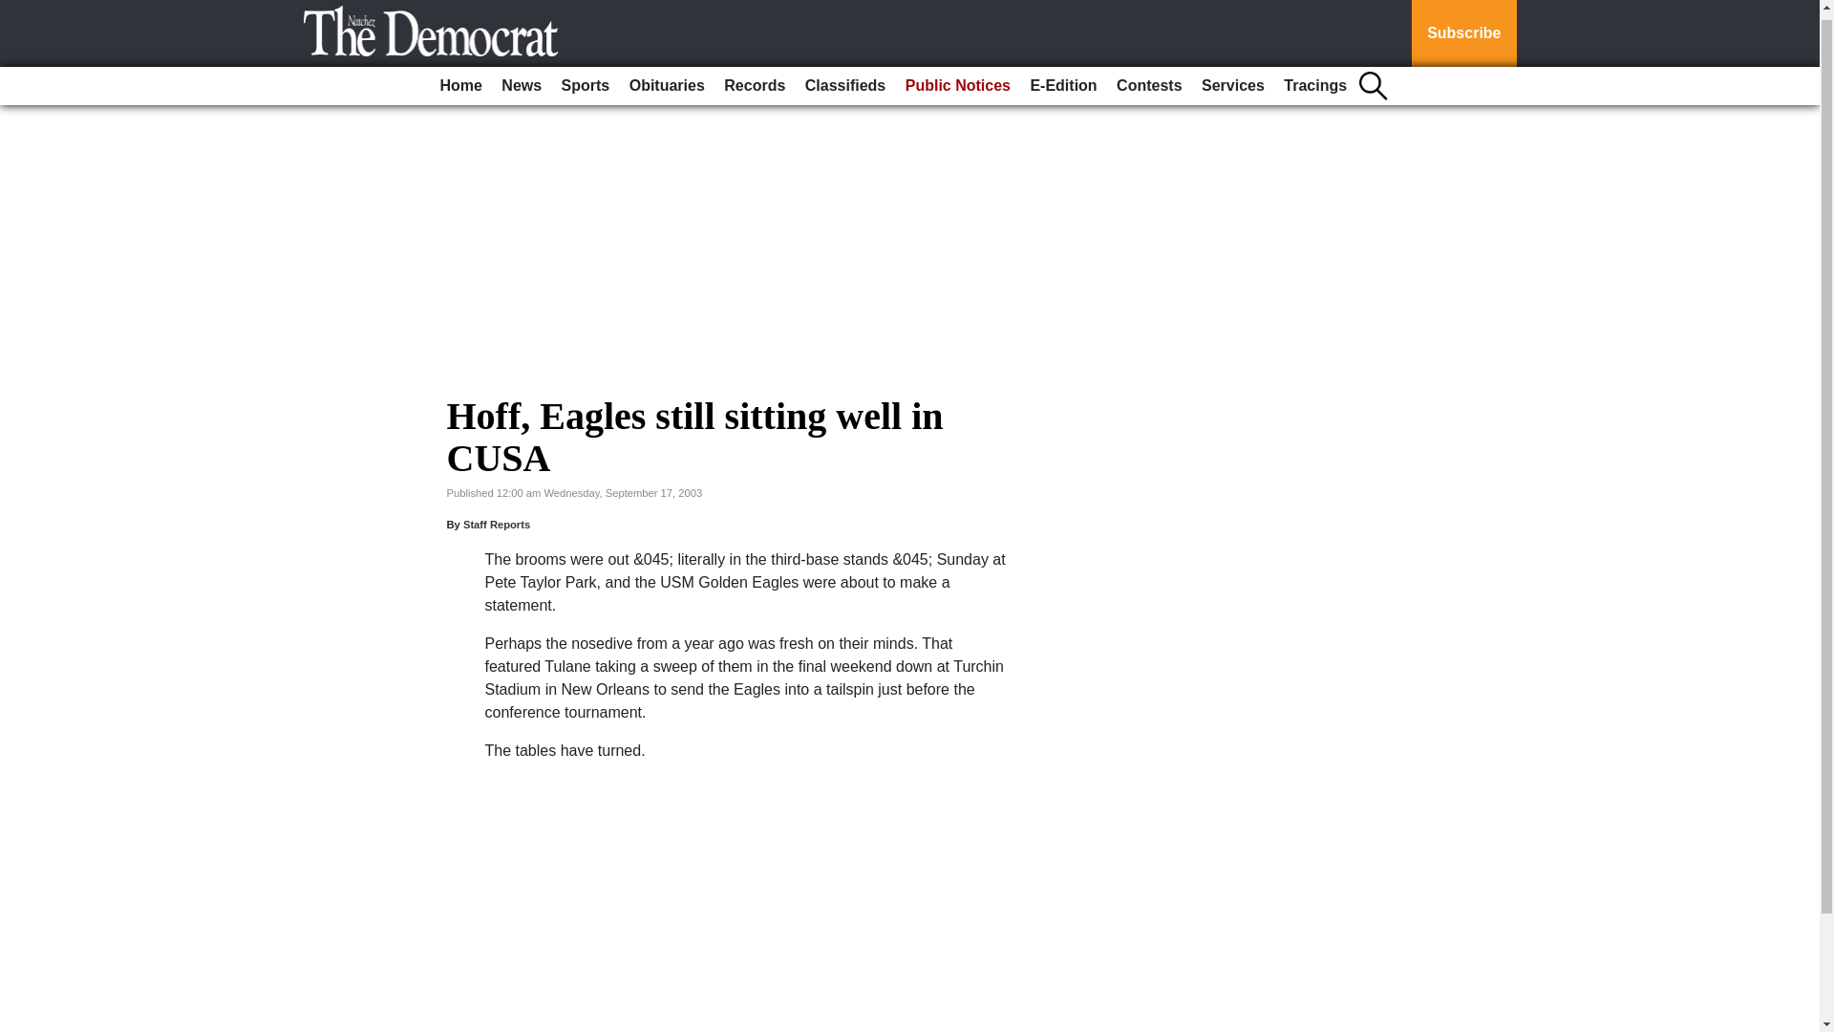 The image size is (1834, 1032). What do you see at coordinates (1315, 78) in the screenshot?
I see `Tracings` at bounding box center [1315, 78].